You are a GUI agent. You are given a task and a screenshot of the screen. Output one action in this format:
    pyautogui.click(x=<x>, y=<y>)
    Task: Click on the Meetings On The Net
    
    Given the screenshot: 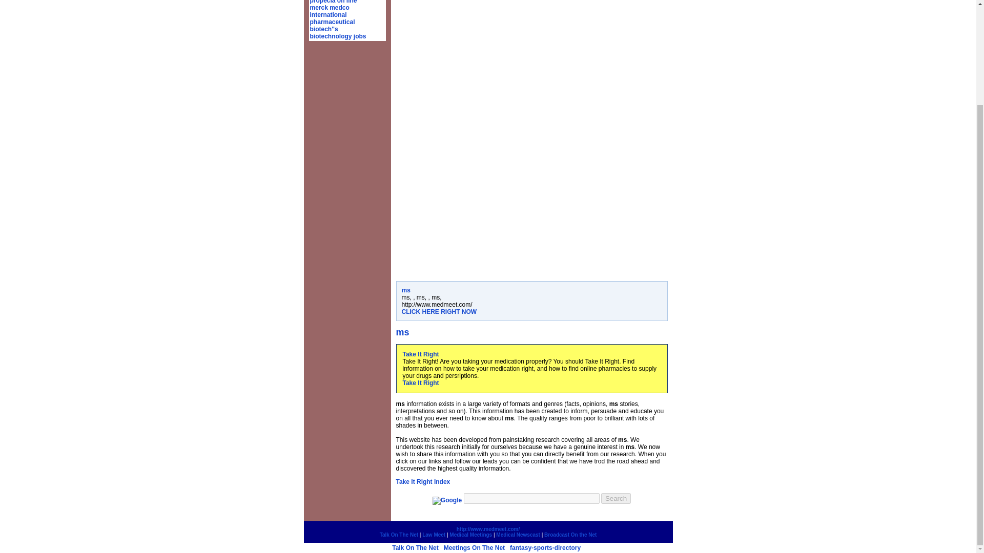 What is the action you would take?
    pyautogui.click(x=474, y=547)
    